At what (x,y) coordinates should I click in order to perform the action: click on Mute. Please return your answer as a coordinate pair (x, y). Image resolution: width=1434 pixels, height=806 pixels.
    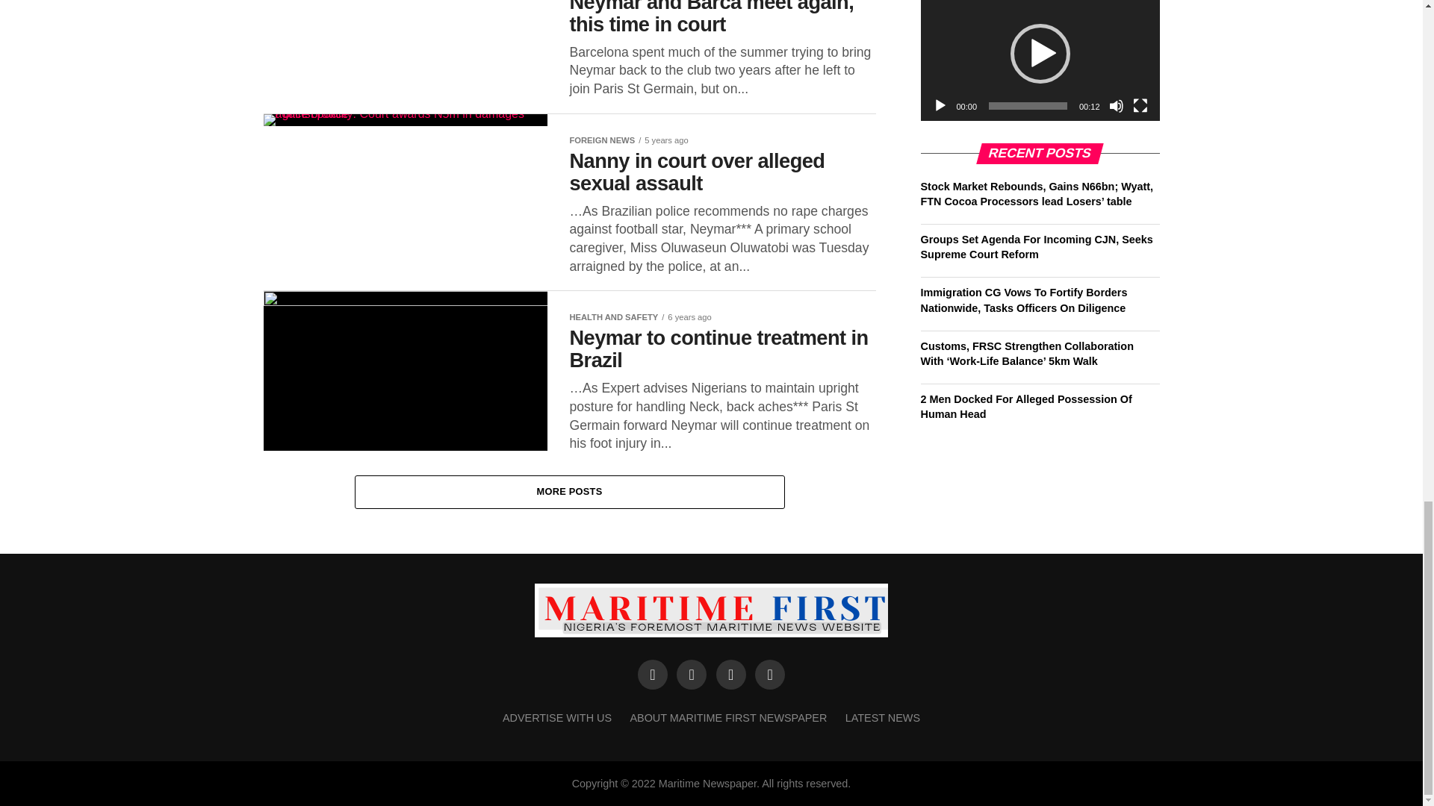
    Looking at the image, I should click on (1116, 106).